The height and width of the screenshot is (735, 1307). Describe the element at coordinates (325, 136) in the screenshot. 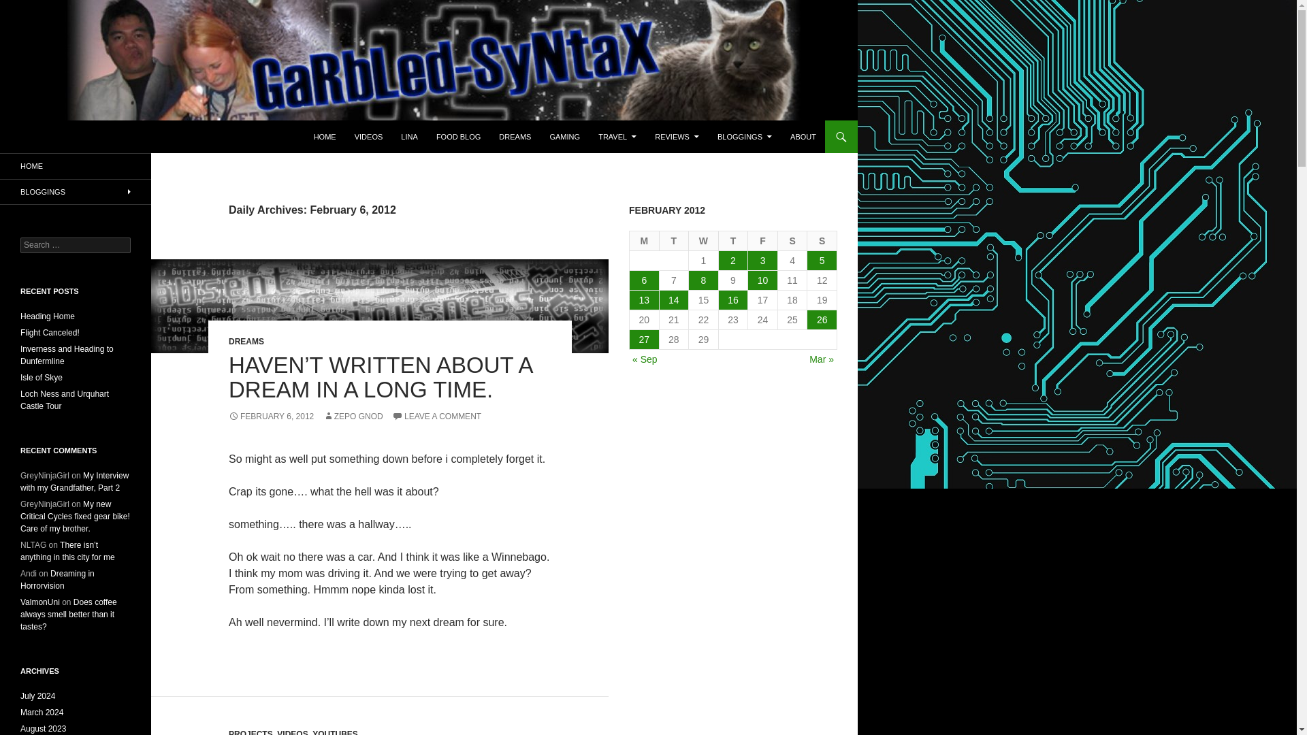

I see `HOME` at that location.